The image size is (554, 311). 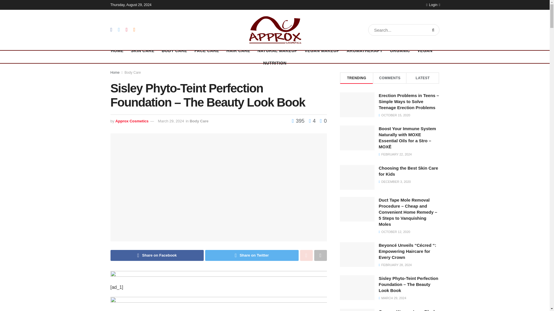 I want to click on VEGAN, so click(x=425, y=51).